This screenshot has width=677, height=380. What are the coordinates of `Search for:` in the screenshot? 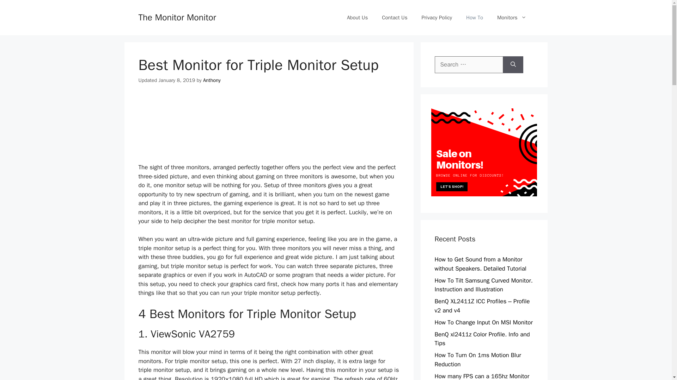 It's located at (469, 65).